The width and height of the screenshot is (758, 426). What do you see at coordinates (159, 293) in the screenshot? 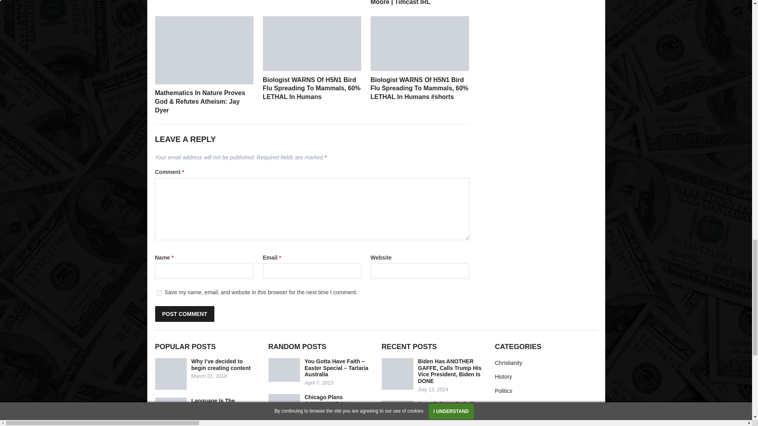
I see `yes` at bounding box center [159, 293].